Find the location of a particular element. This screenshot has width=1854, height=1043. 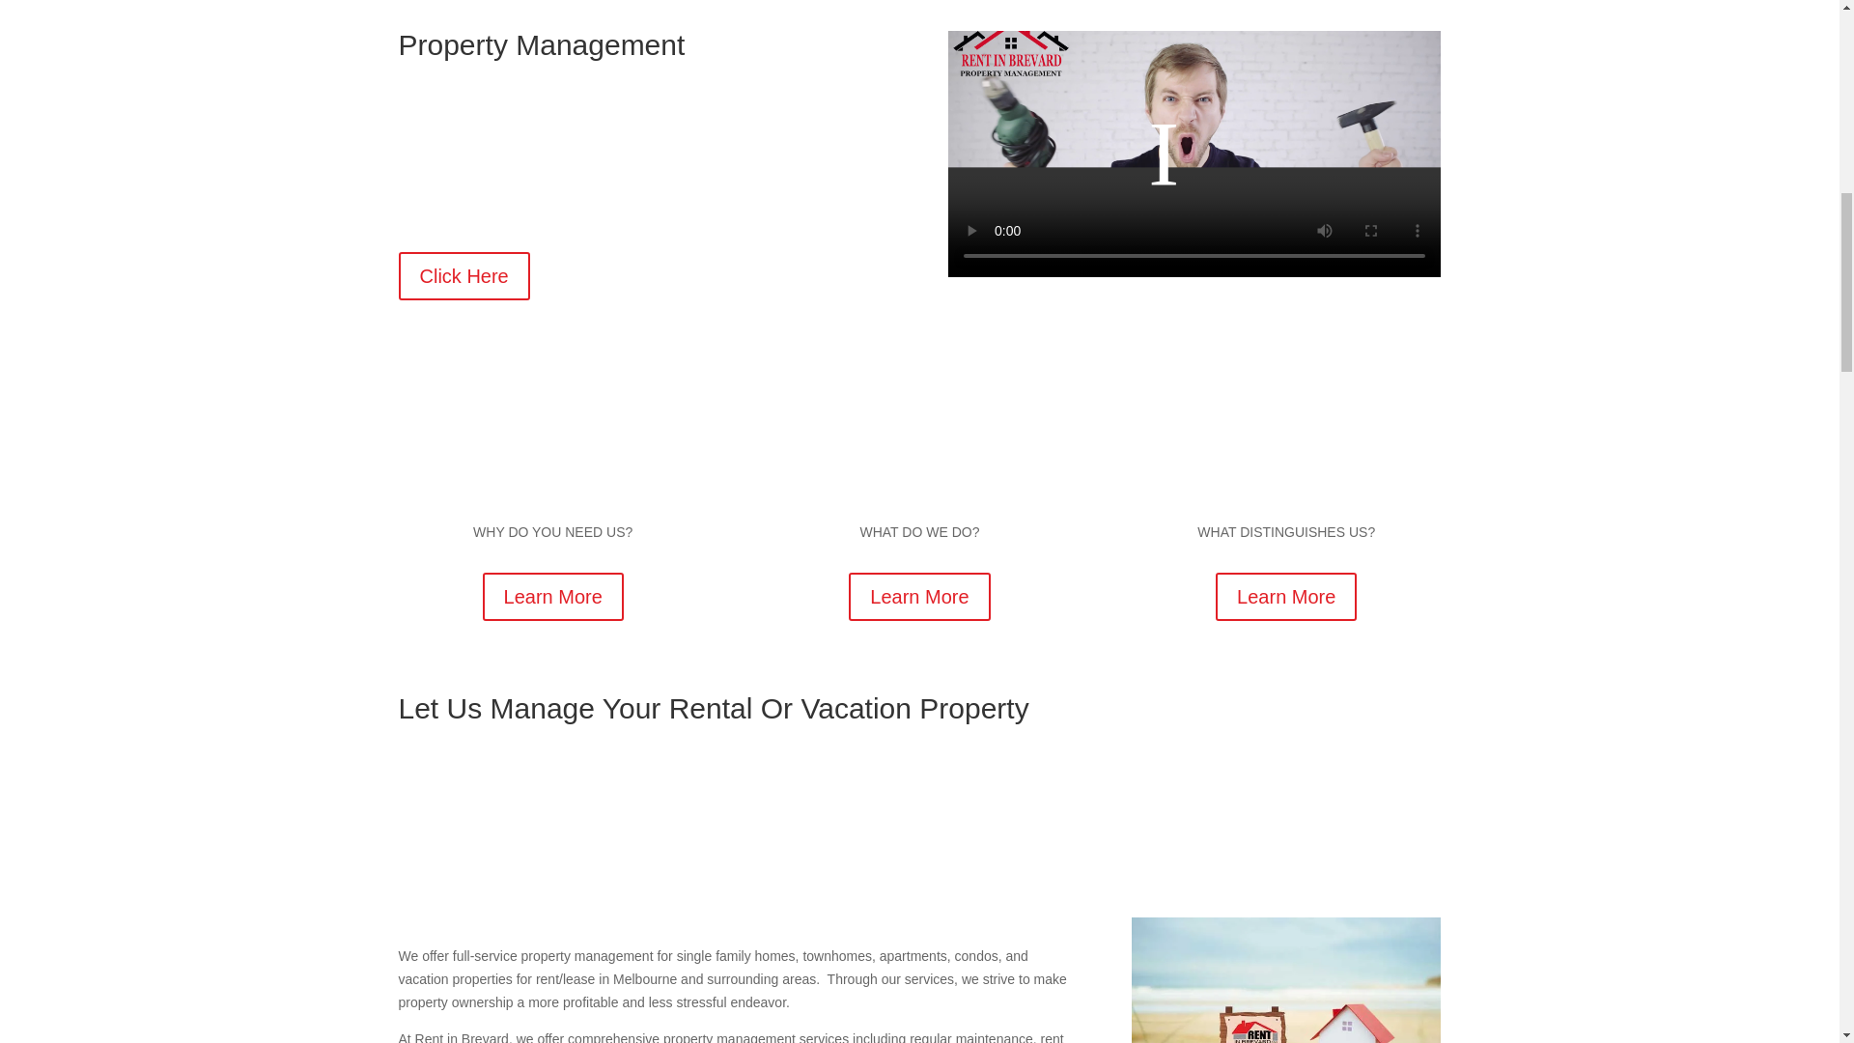

Get Started with Your Rental Analysis is located at coordinates (644, 122).